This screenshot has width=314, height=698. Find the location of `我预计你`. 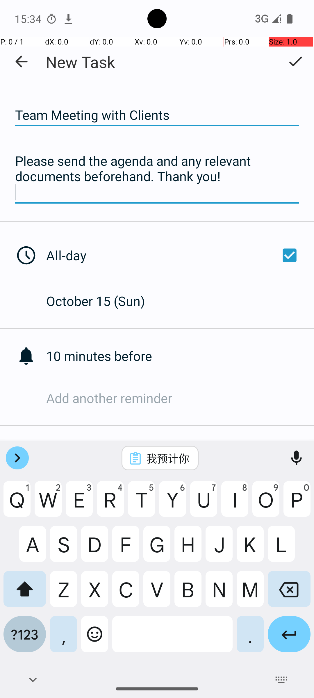

我预计你 is located at coordinates (168, 458).